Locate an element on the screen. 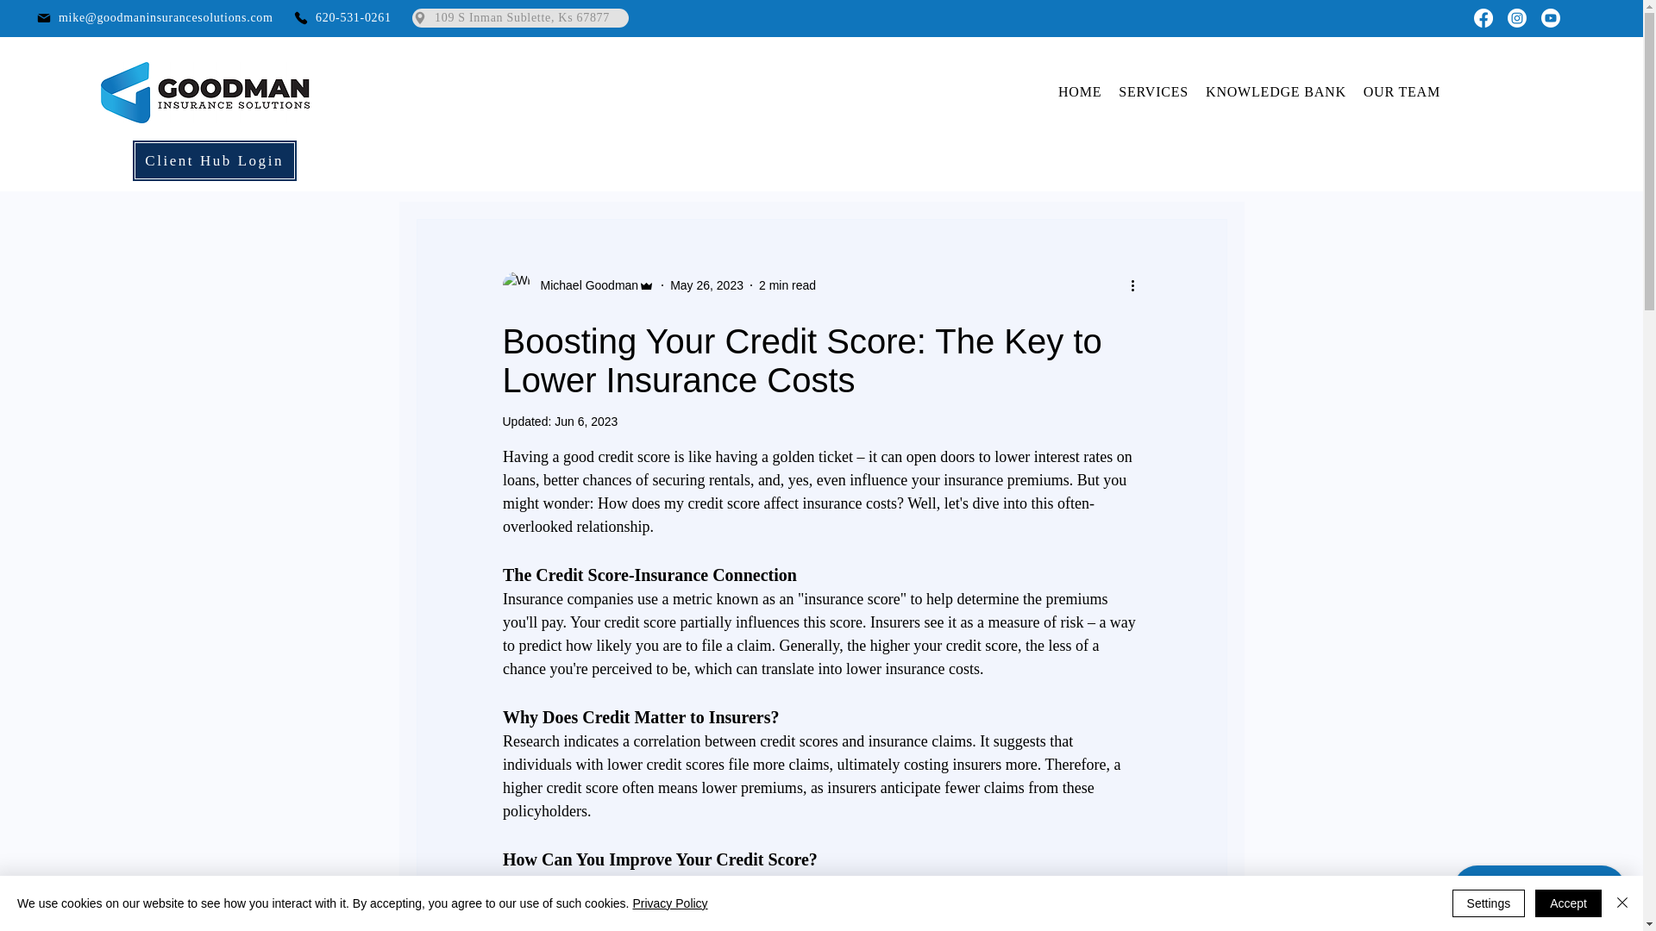 This screenshot has height=931, width=1656. 620-531-0261 is located at coordinates (348, 17).